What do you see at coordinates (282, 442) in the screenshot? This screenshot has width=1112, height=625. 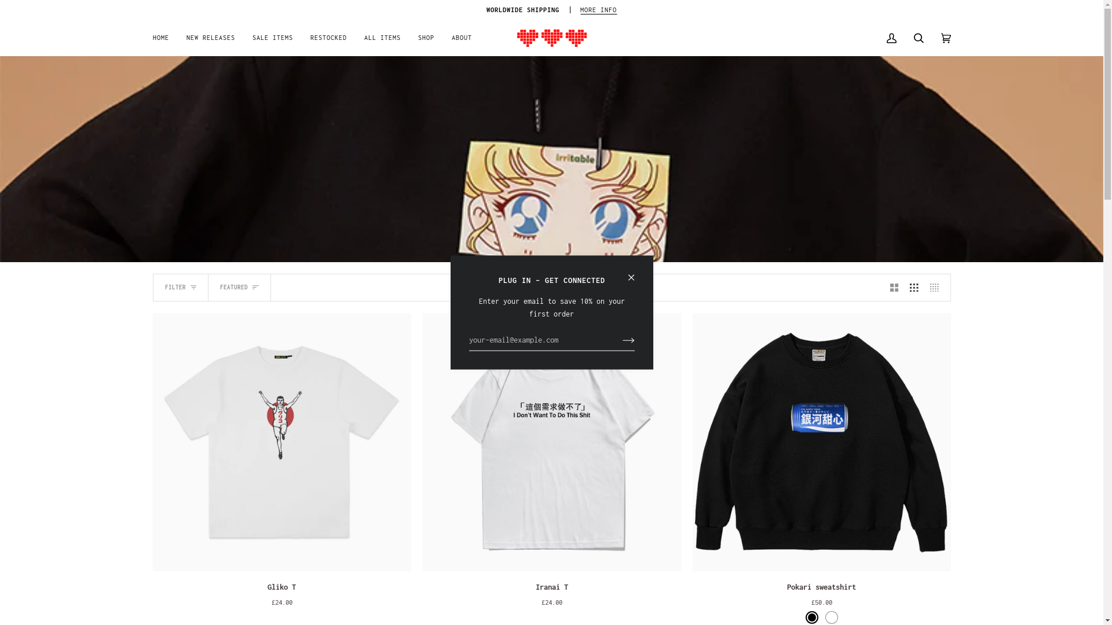 I see ` ` at bounding box center [282, 442].